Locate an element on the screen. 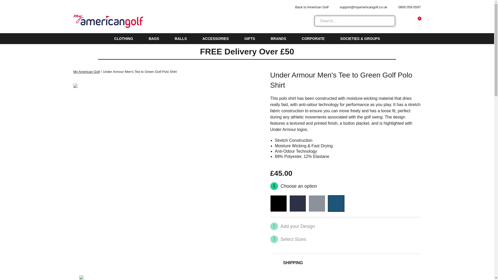 This screenshot has width=498, height=280. CLOTHING is located at coordinates (123, 38).